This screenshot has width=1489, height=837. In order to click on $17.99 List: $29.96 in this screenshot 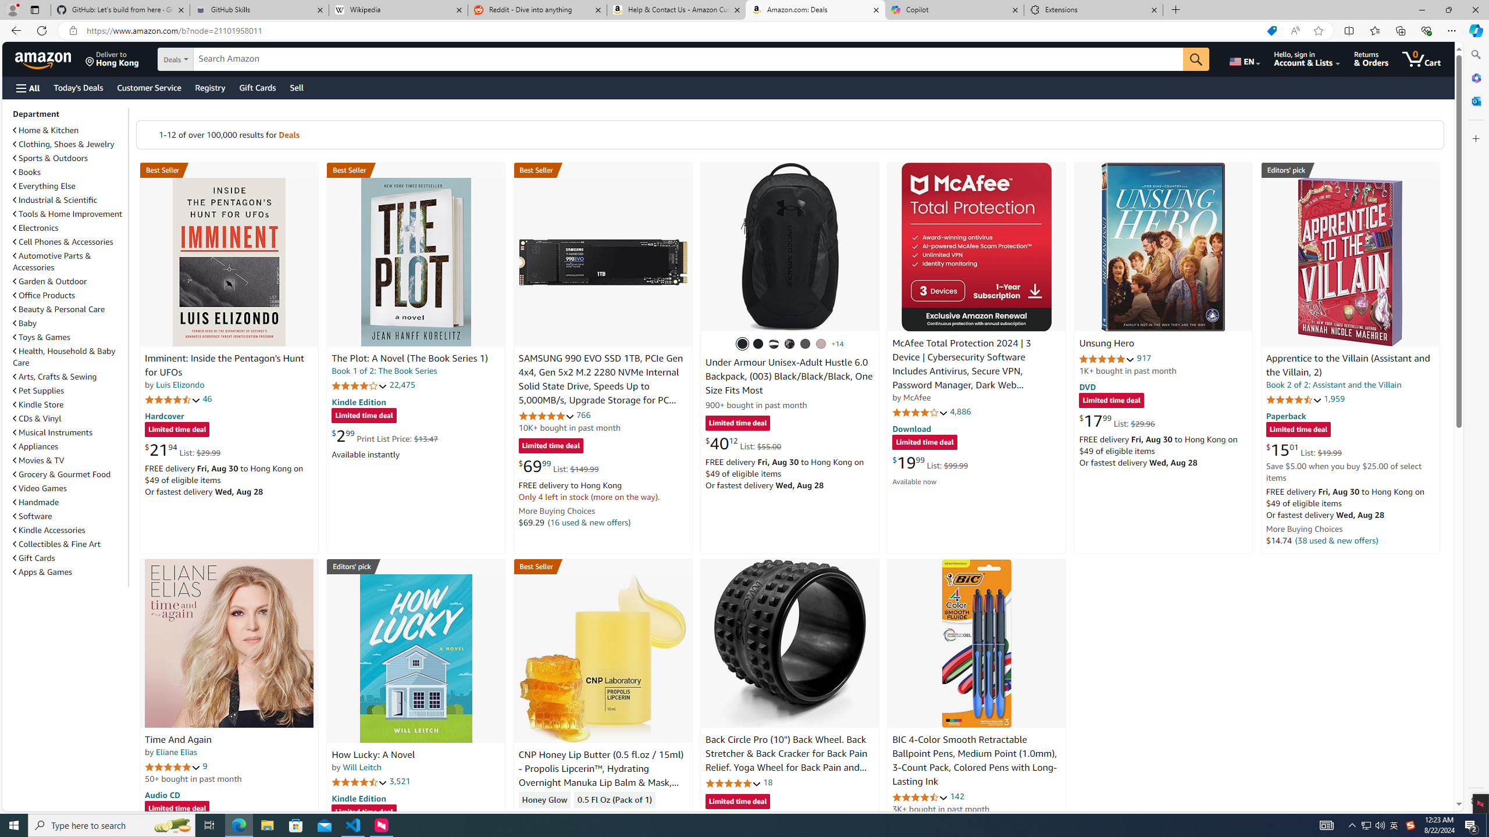, I will do `click(1117, 420)`.